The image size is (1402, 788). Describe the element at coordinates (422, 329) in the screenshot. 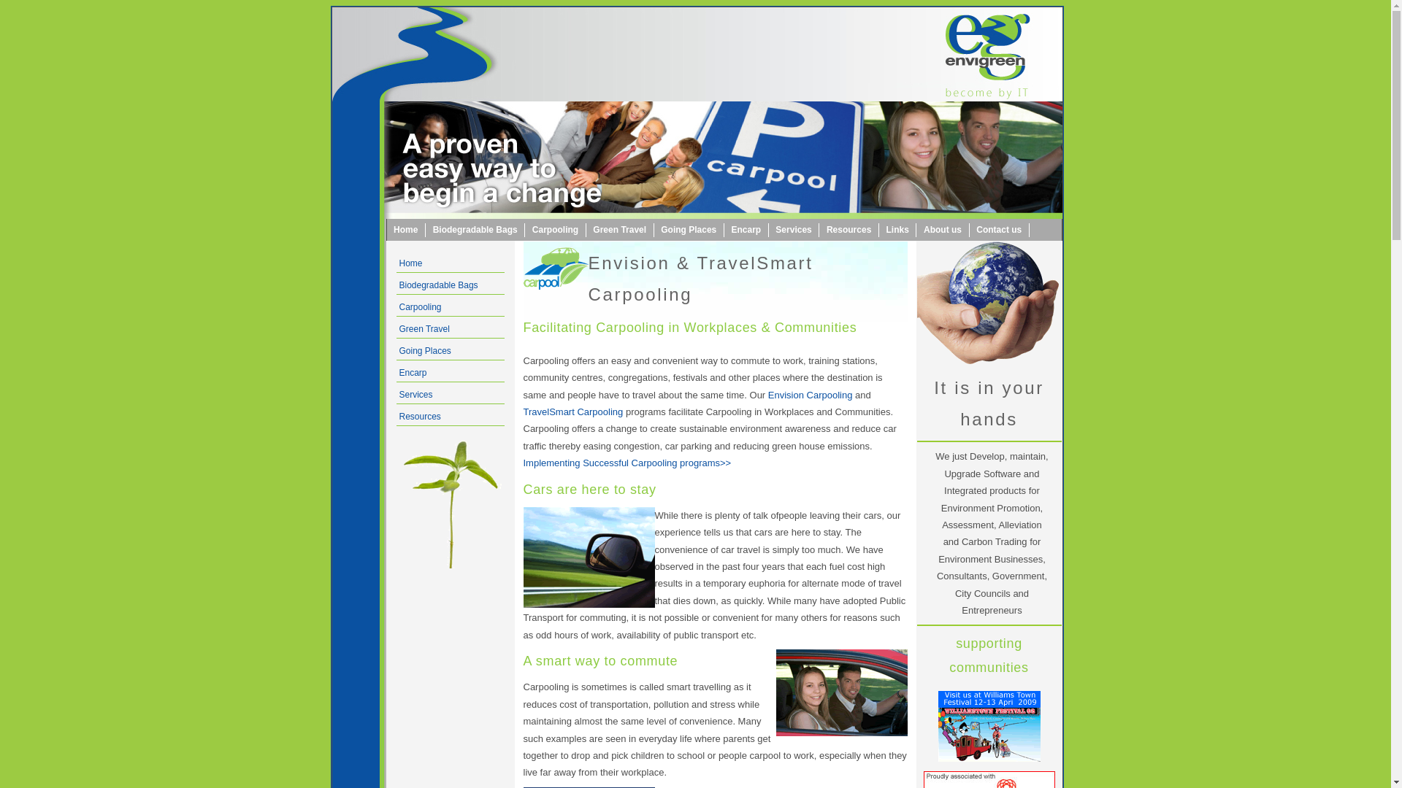

I see `Green Travel` at that location.